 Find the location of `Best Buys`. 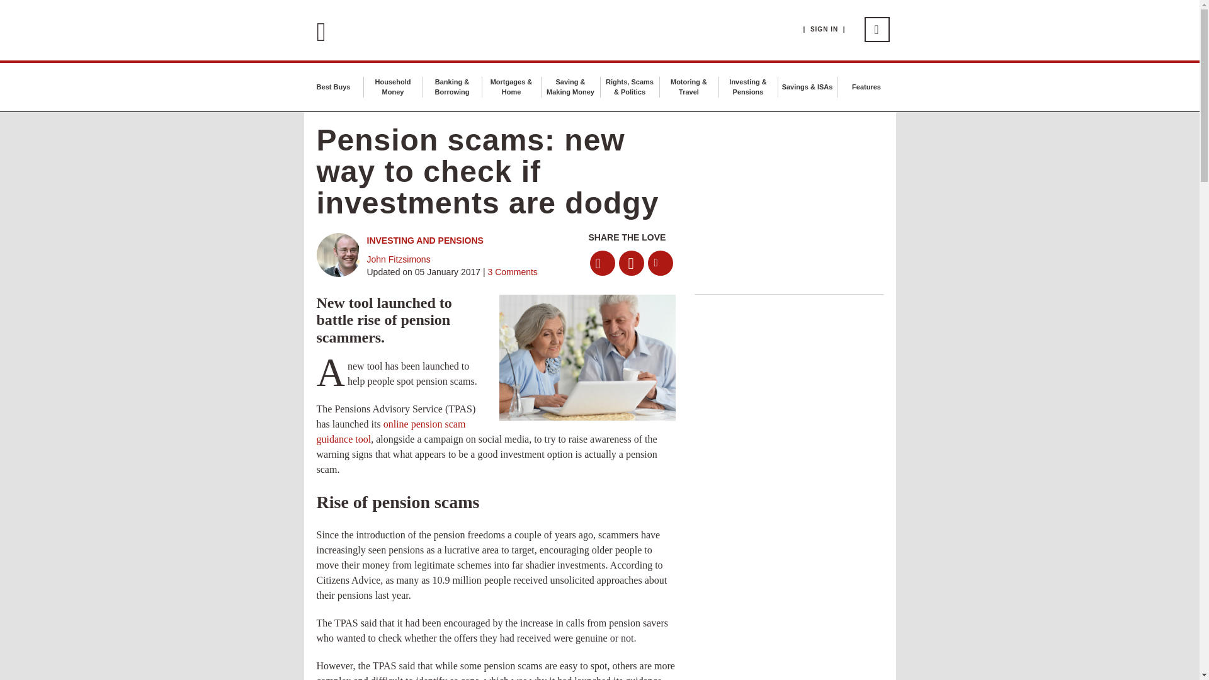

Best Buys is located at coordinates (334, 86).